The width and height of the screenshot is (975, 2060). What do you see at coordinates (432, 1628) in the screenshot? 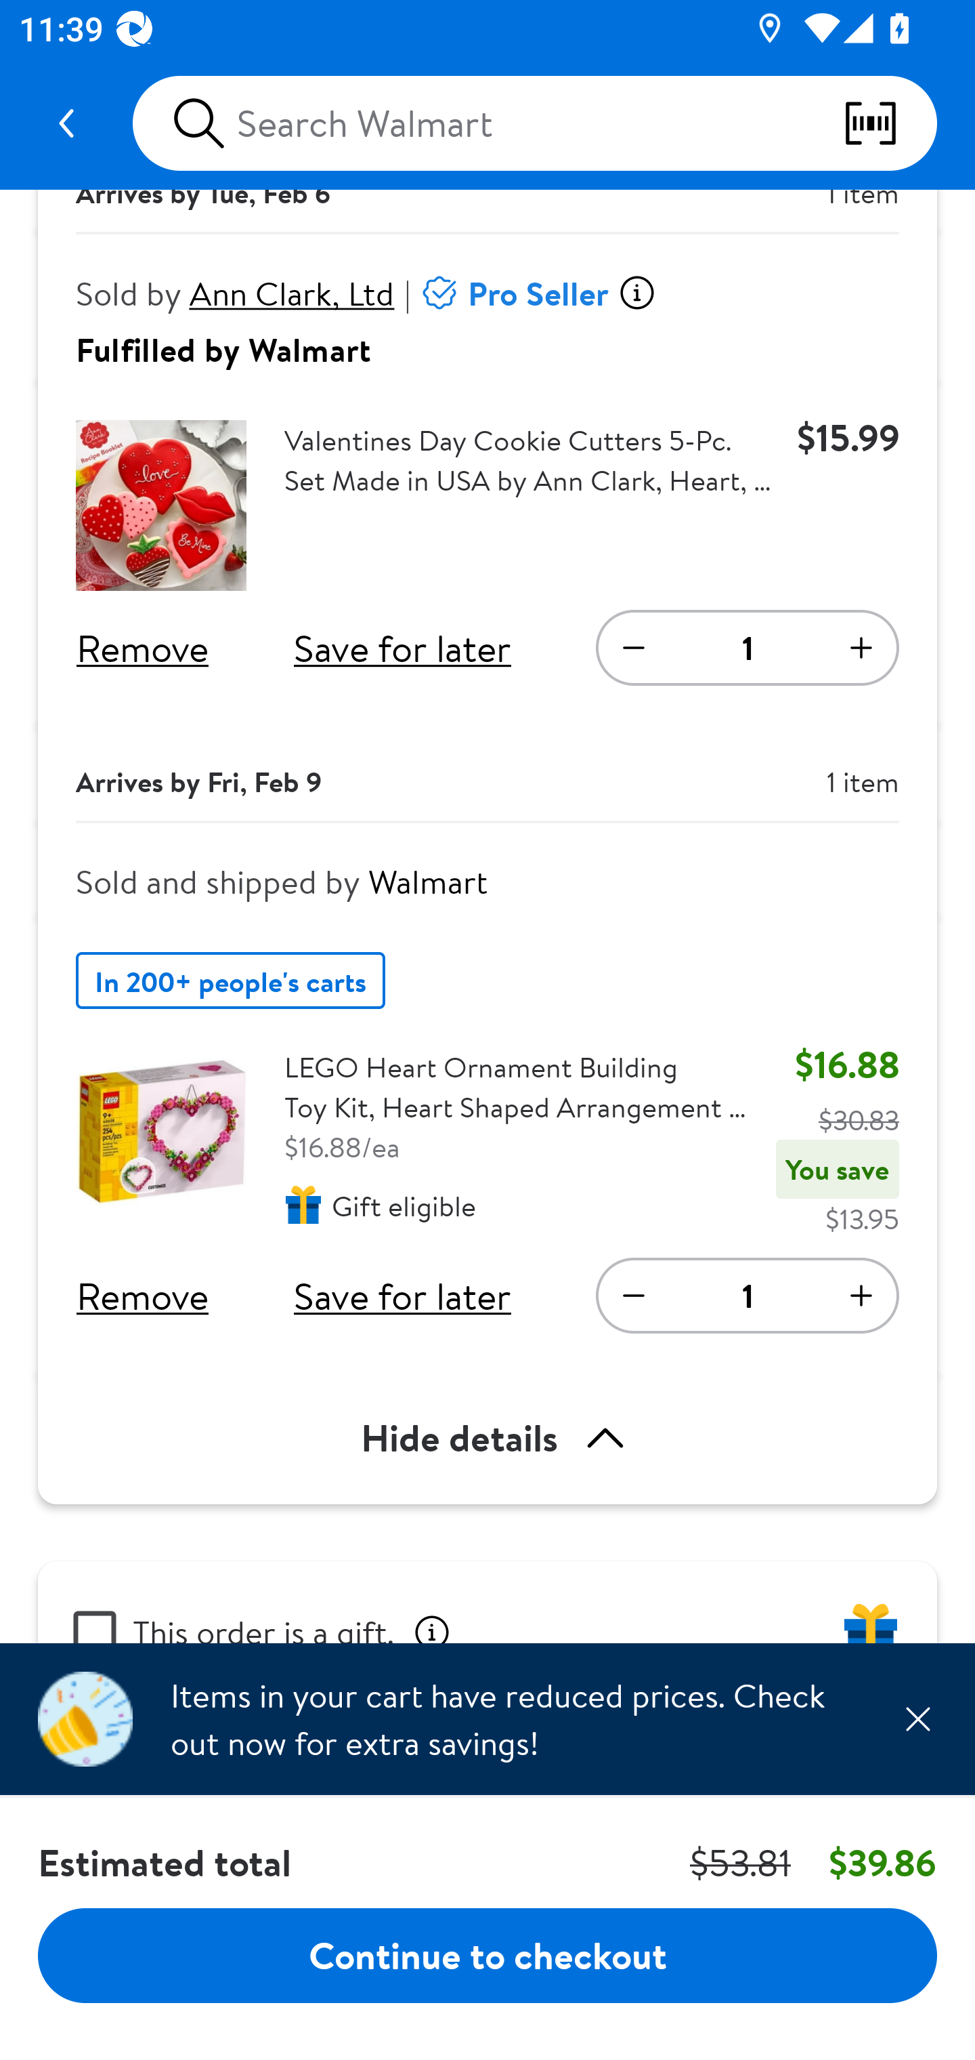
I see `Learn more about gifting` at bounding box center [432, 1628].